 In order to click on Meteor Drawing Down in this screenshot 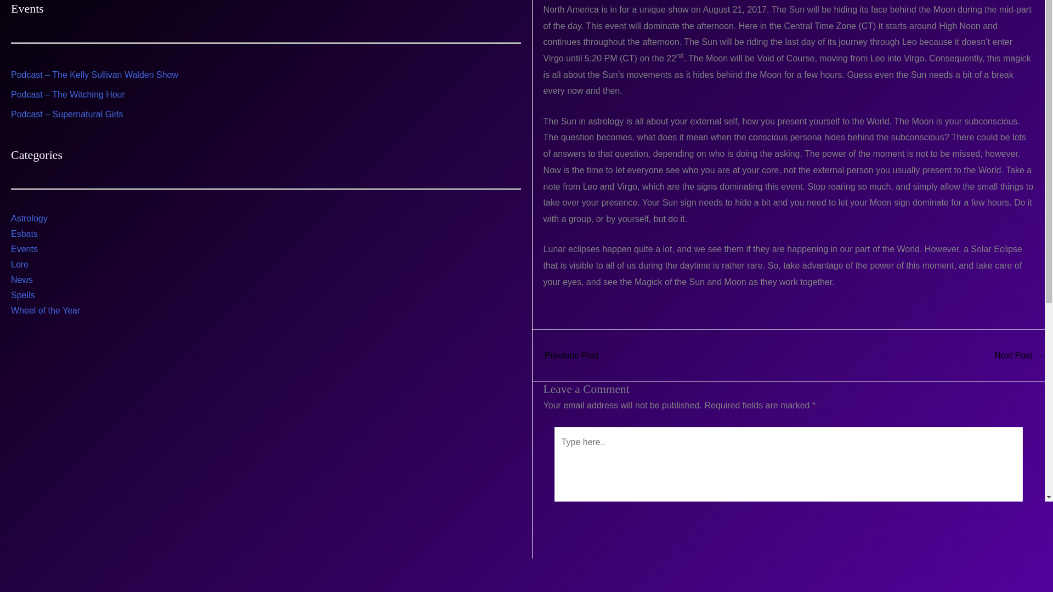, I will do `click(1018, 355)`.